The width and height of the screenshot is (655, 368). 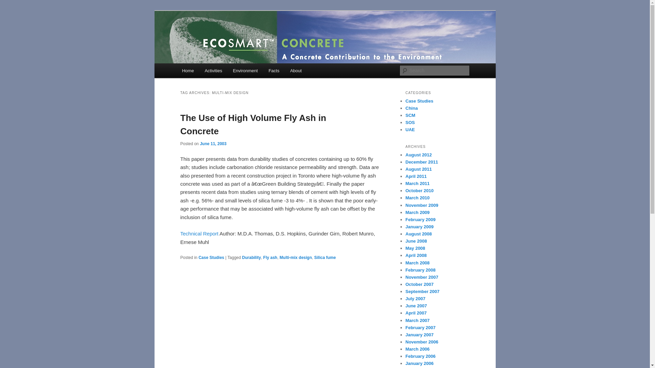 What do you see at coordinates (410, 129) in the screenshot?
I see `TEAM UAE project` at bounding box center [410, 129].